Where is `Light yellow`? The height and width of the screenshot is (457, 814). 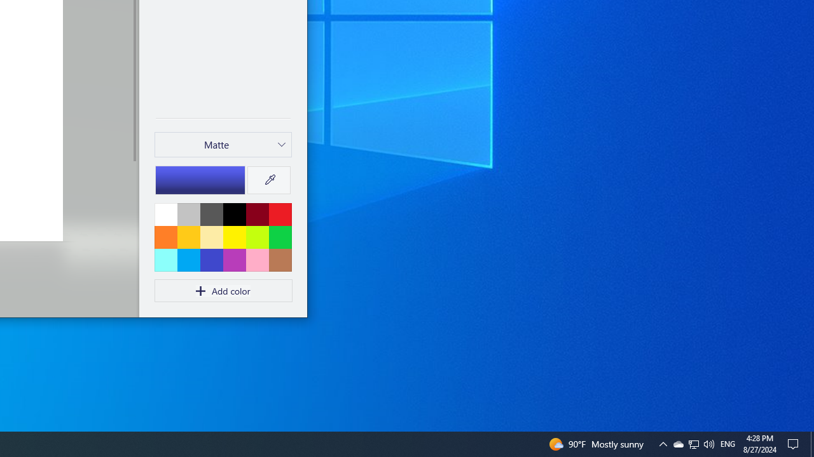
Light yellow is located at coordinates (211, 237).